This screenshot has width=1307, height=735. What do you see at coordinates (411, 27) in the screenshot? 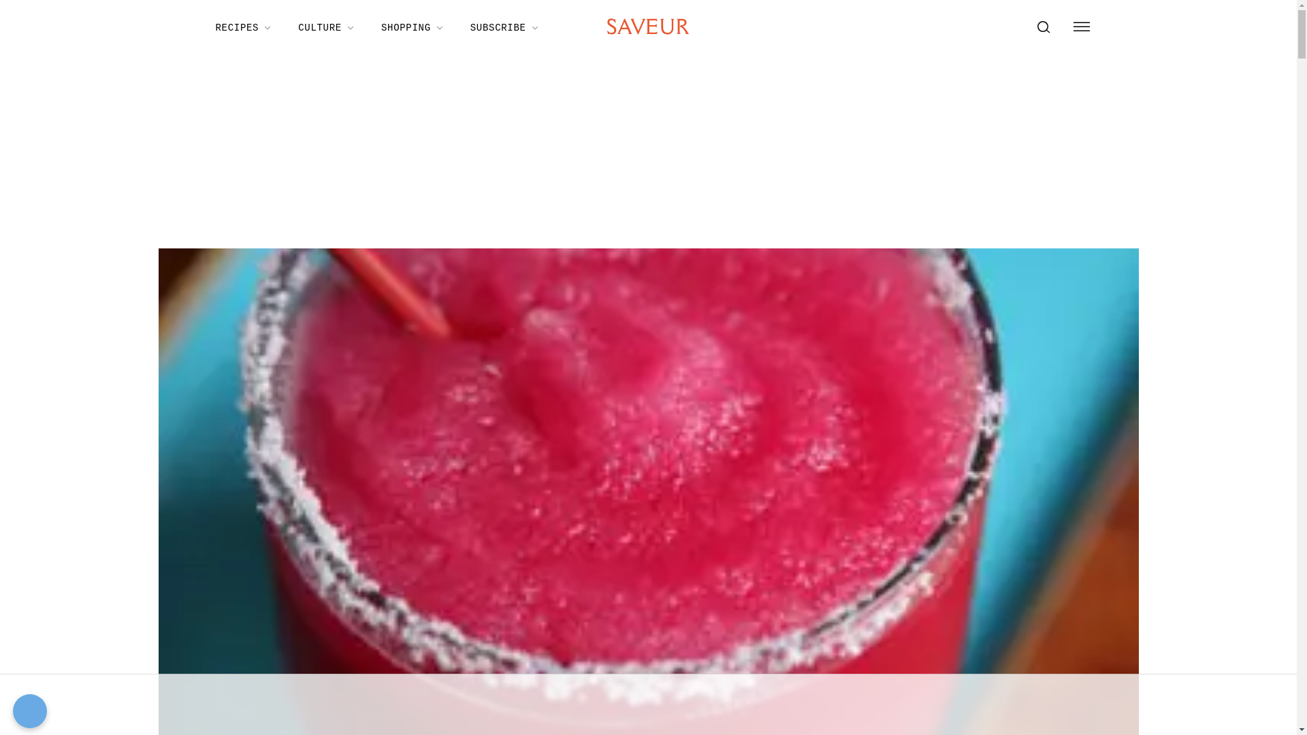
I see `SHOPPING` at bounding box center [411, 27].